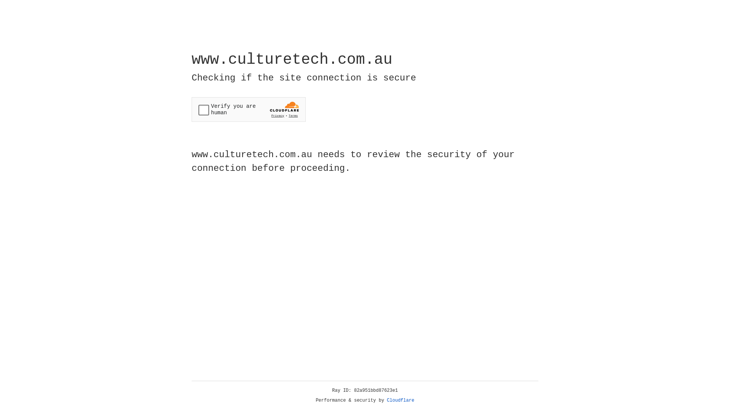  I want to click on Cloudflare, so click(401, 401).